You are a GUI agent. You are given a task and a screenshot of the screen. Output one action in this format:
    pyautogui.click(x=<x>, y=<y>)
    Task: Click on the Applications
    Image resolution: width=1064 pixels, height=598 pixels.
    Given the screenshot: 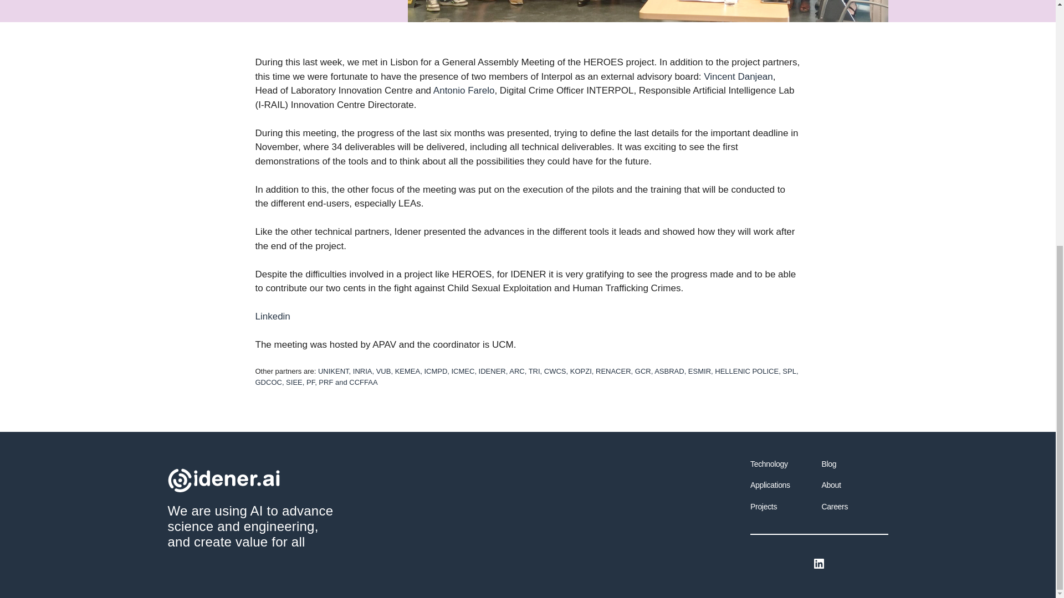 What is the action you would take?
    pyautogui.click(x=770, y=485)
    